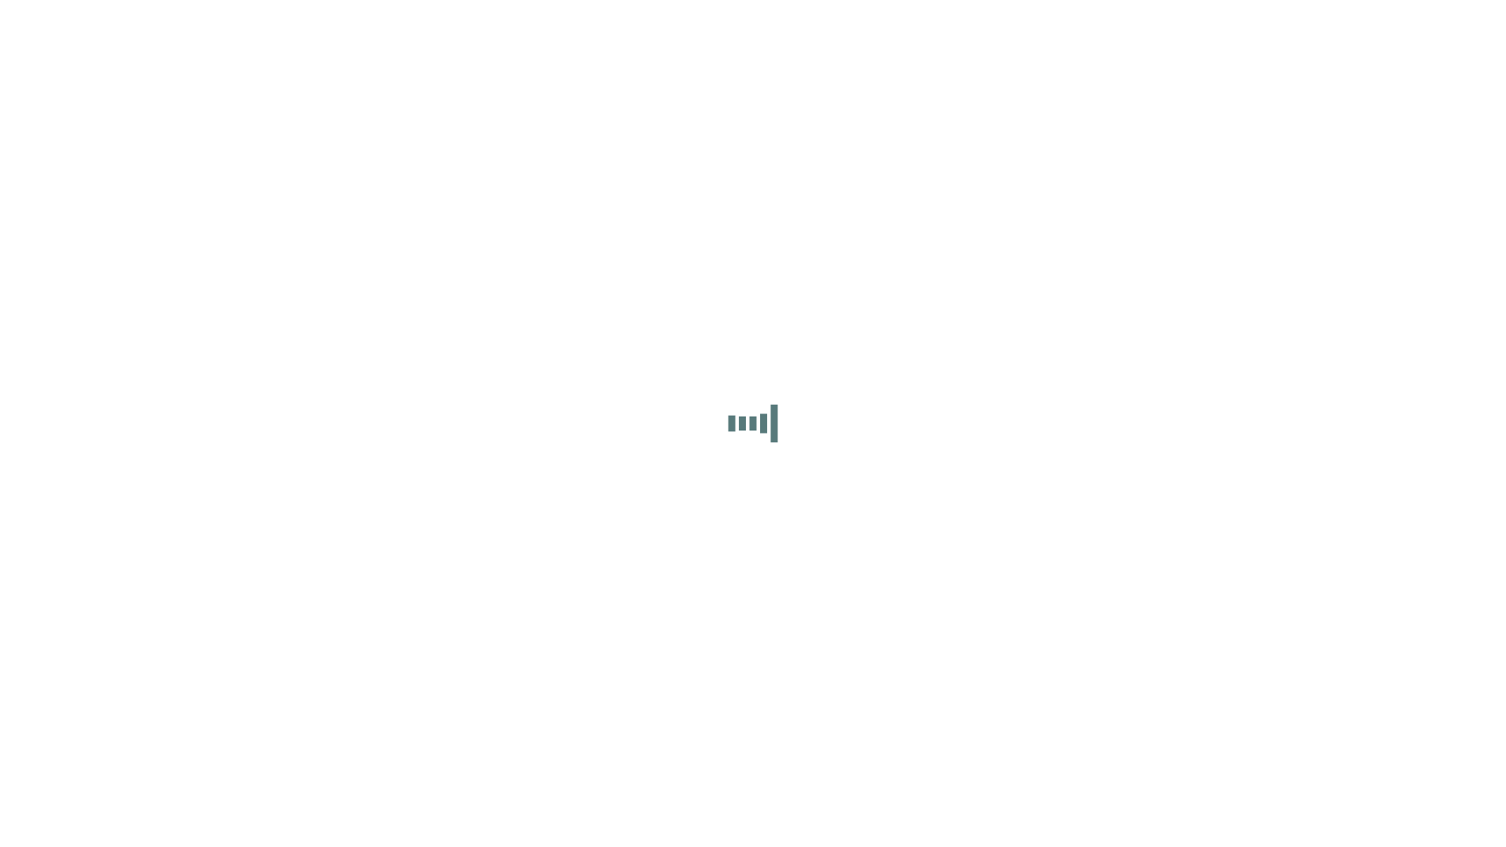 The height and width of the screenshot is (847, 1506). What do you see at coordinates (1355, 734) in the screenshot?
I see `Contact` at bounding box center [1355, 734].